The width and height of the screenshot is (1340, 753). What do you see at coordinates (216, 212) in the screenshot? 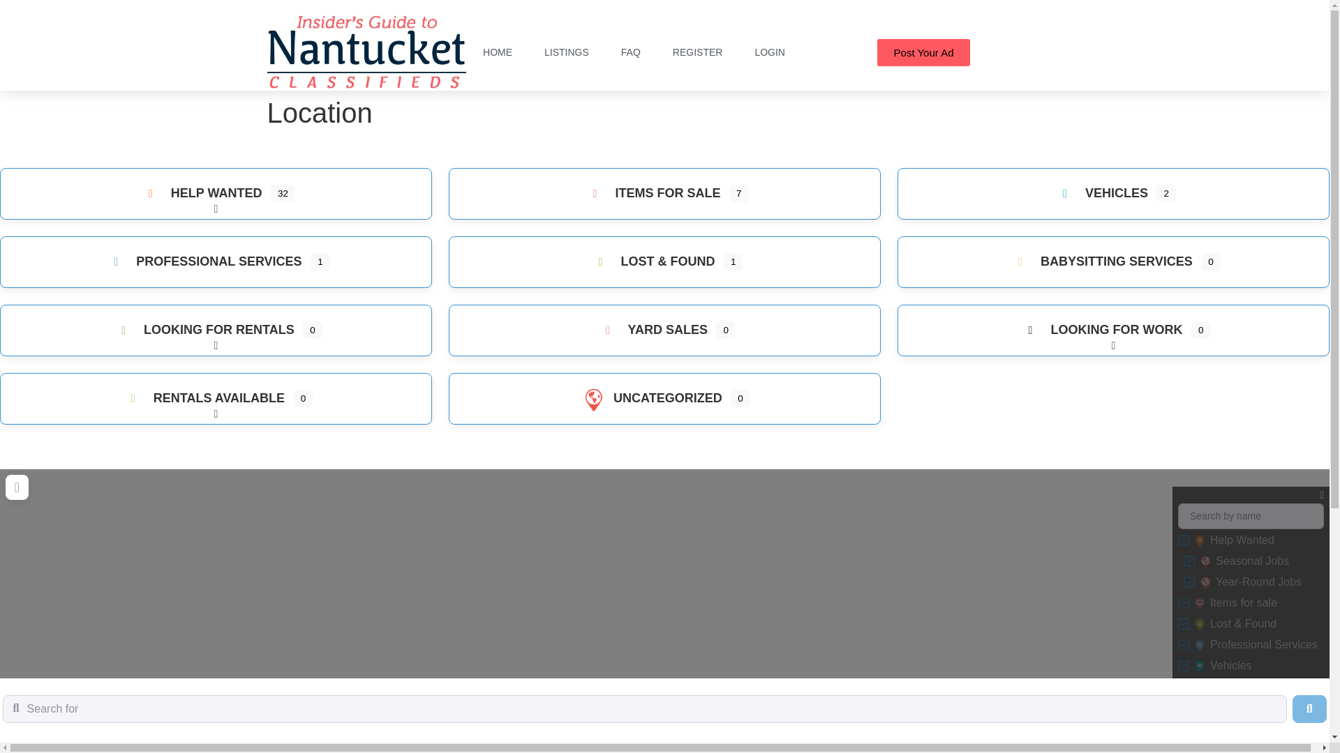
I see `Expand sub-categories` at bounding box center [216, 212].